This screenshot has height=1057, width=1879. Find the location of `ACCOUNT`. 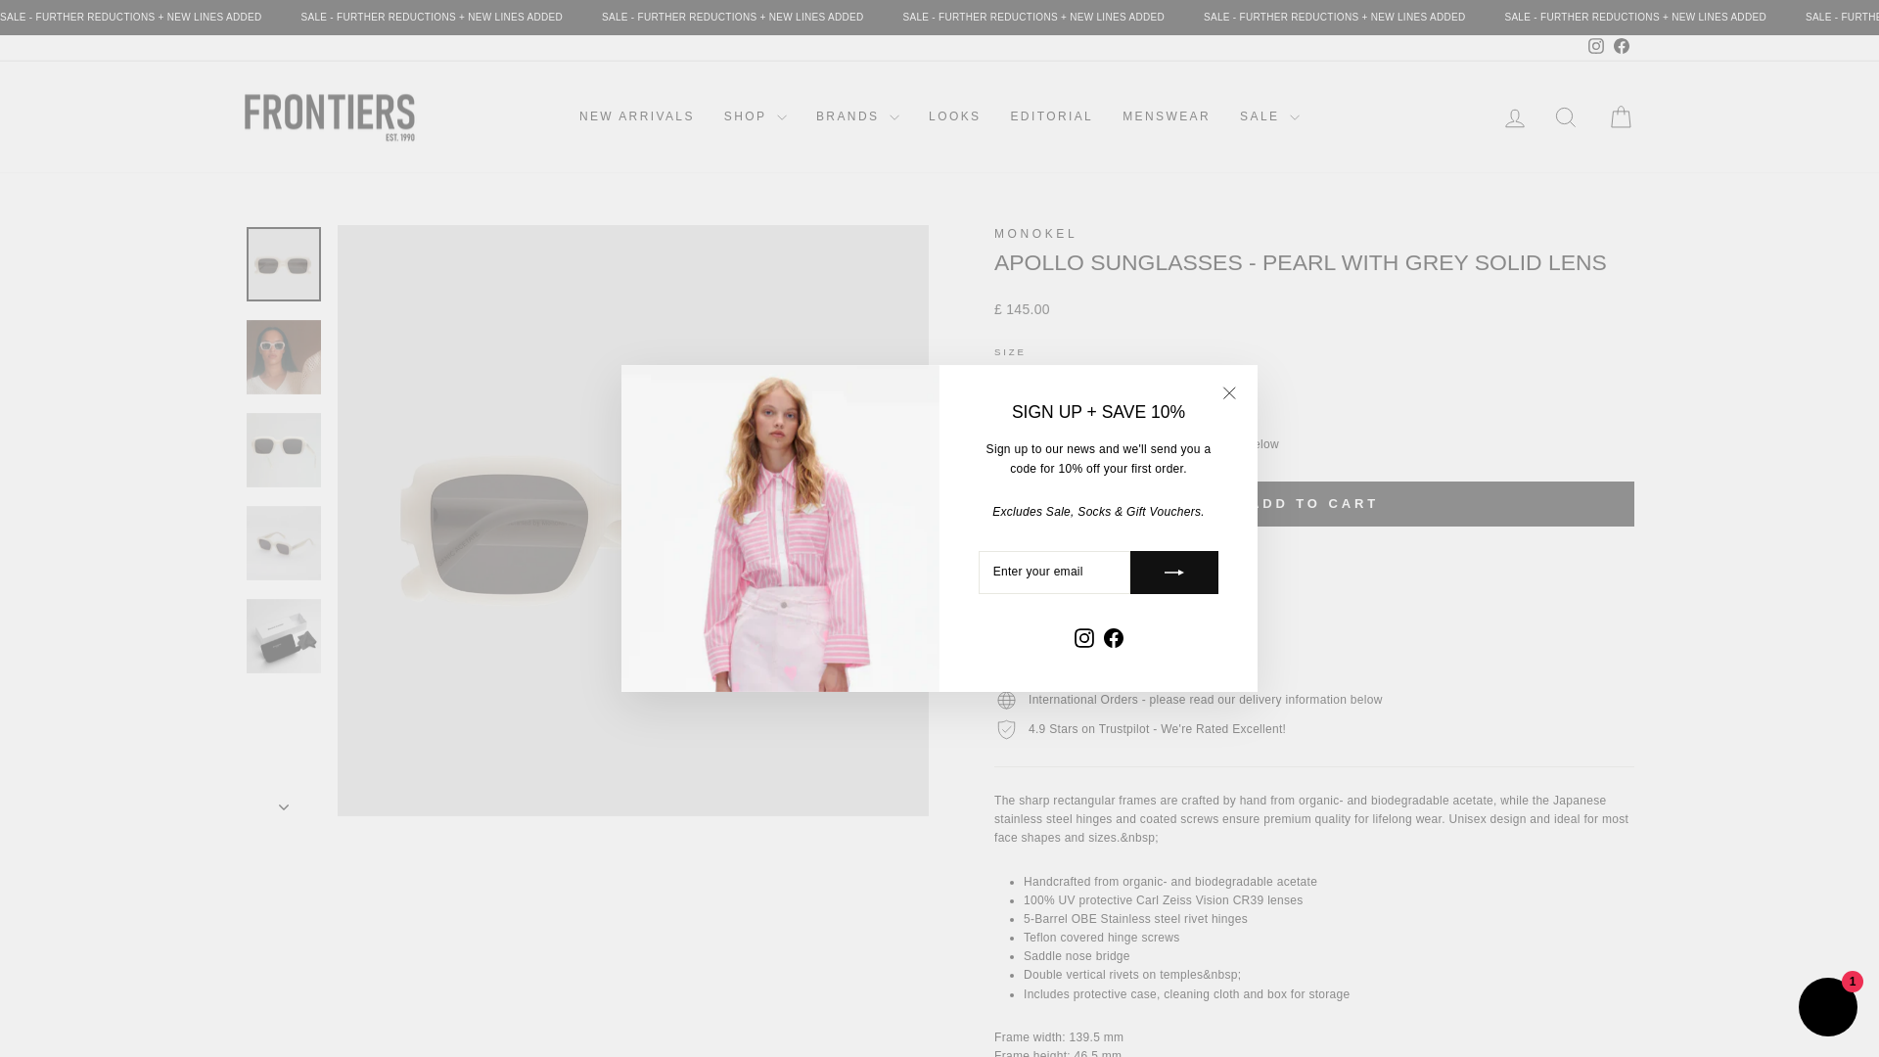

ACCOUNT is located at coordinates (1515, 117).